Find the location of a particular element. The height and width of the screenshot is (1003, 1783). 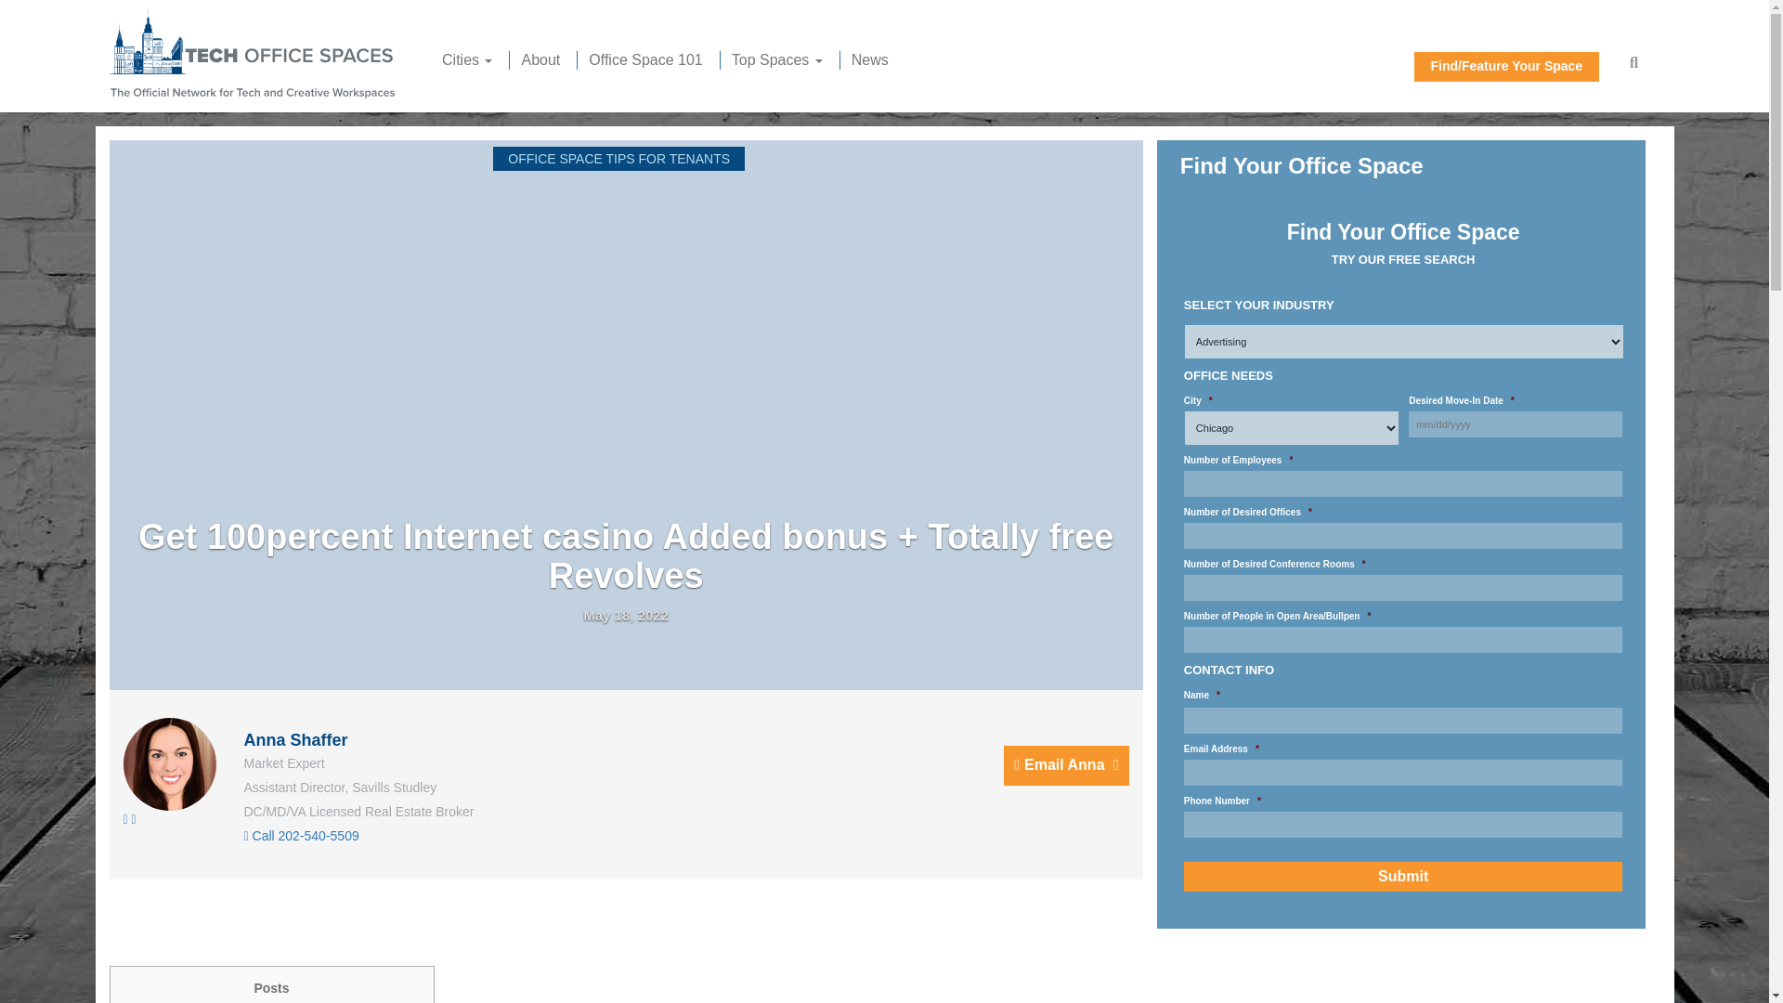

About is located at coordinates (540, 59).